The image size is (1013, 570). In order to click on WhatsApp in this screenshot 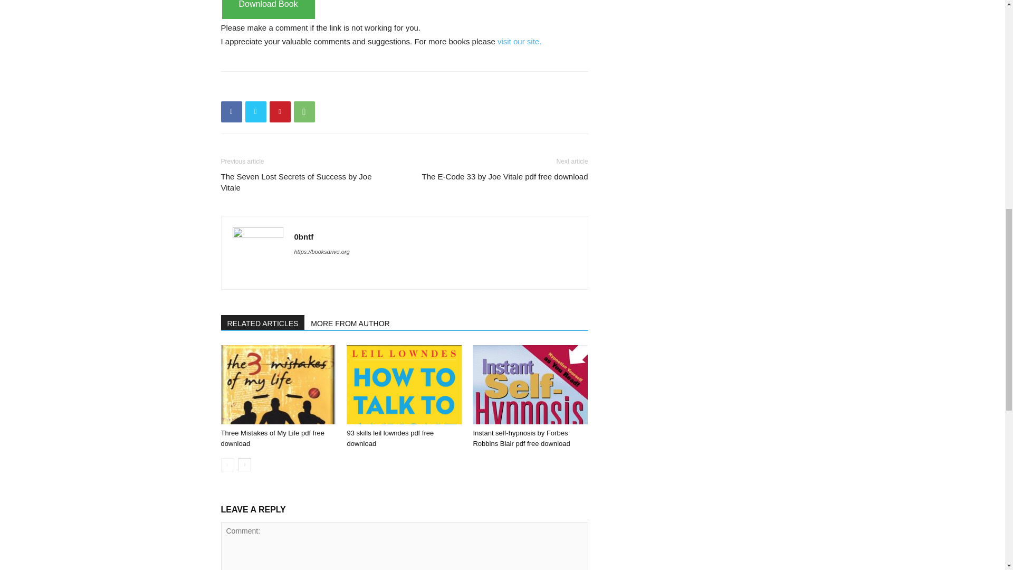, I will do `click(304, 112)`.